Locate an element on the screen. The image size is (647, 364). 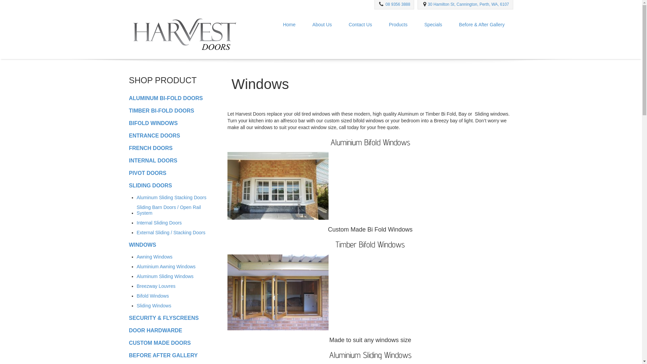
Aluminum Sliding Windows is located at coordinates (165, 276).